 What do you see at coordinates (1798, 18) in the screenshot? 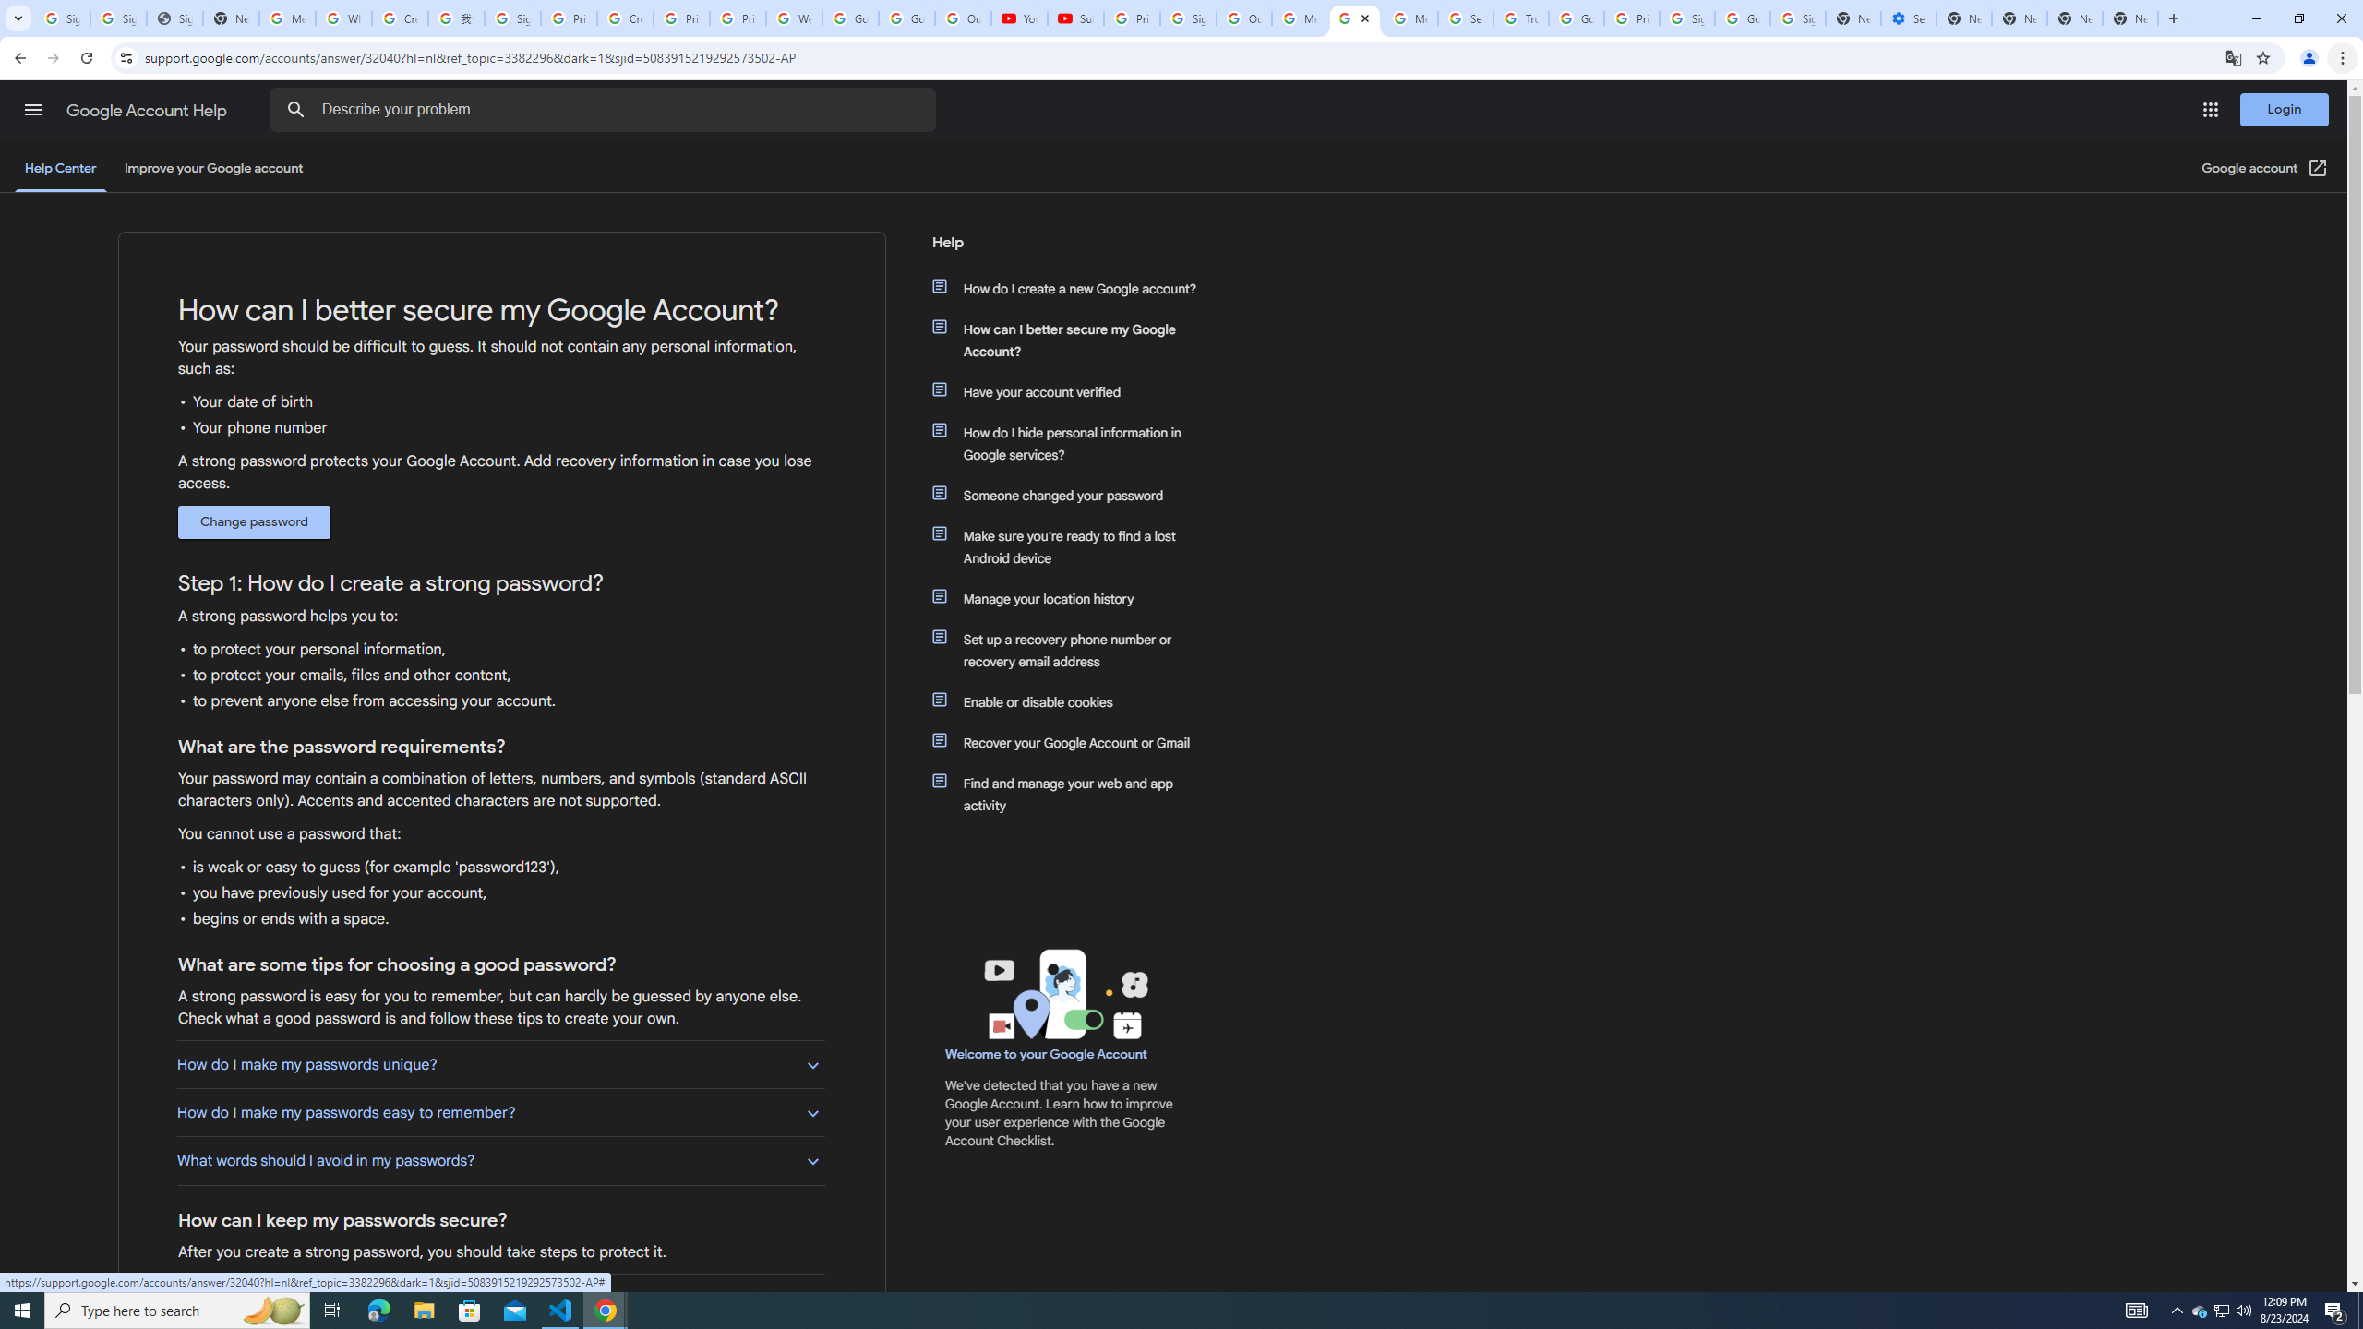
I see `Sign in - Google Accounts` at bounding box center [1798, 18].